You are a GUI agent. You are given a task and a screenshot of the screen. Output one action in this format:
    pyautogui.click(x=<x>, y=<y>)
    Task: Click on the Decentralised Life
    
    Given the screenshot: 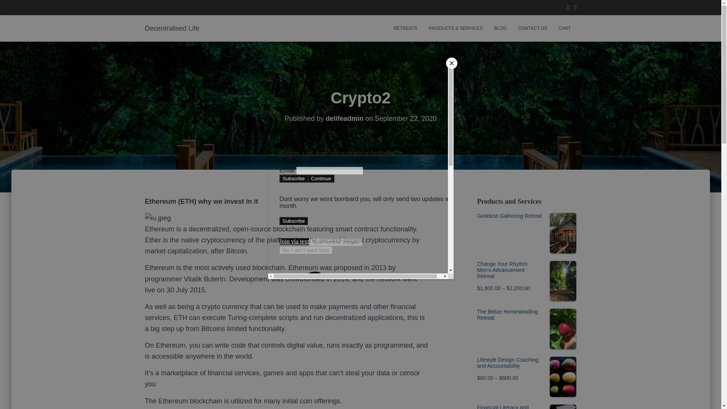 What is the action you would take?
    pyautogui.click(x=172, y=28)
    